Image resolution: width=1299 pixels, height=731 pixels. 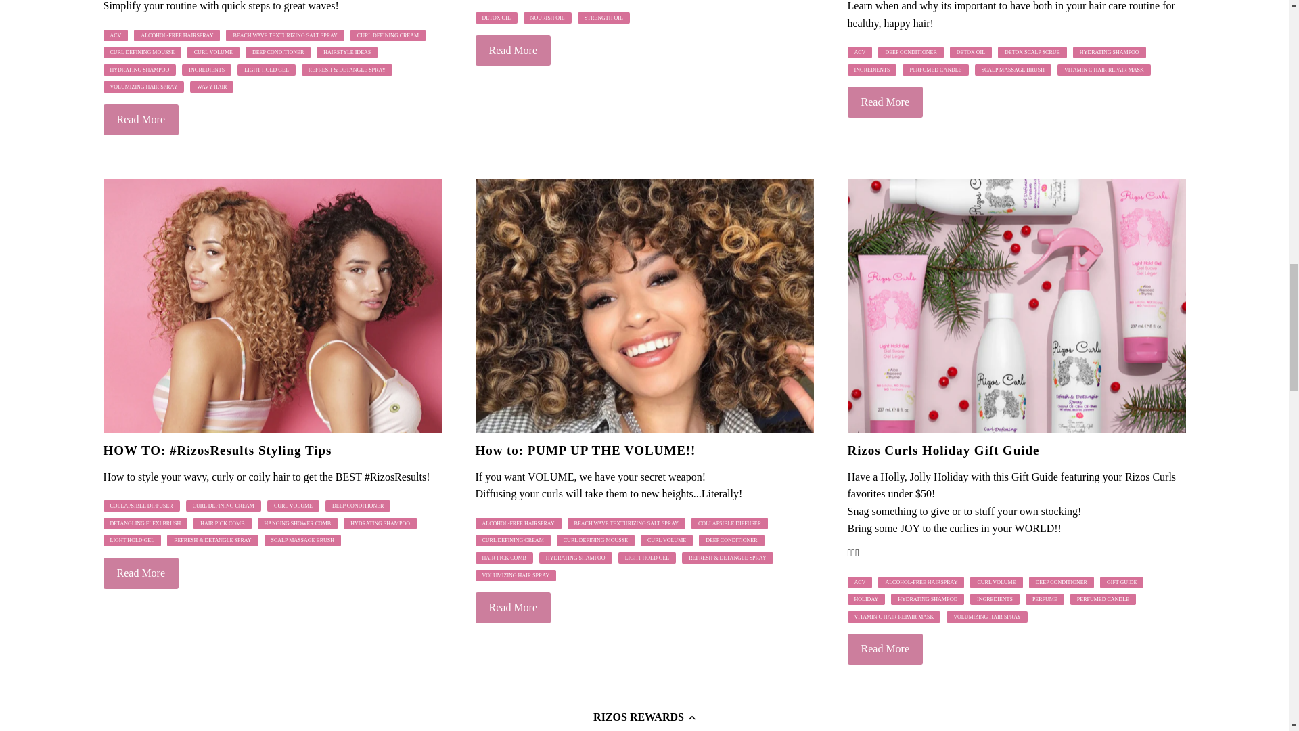 I want to click on Rizos Curls is for Men with Curly Hair, so click(x=272, y=719).